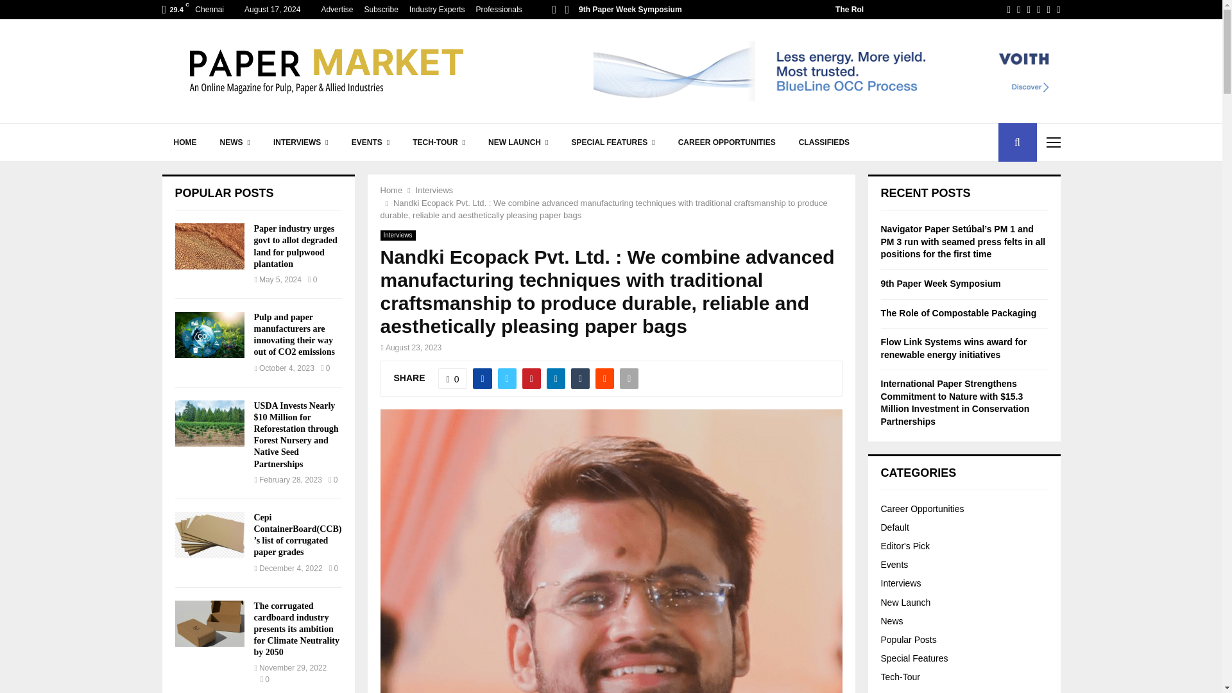 This screenshot has height=693, width=1232. What do you see at coordinates (235, 142) in the screenshot?
I see `NEWS` at bounding box center [235, 142].